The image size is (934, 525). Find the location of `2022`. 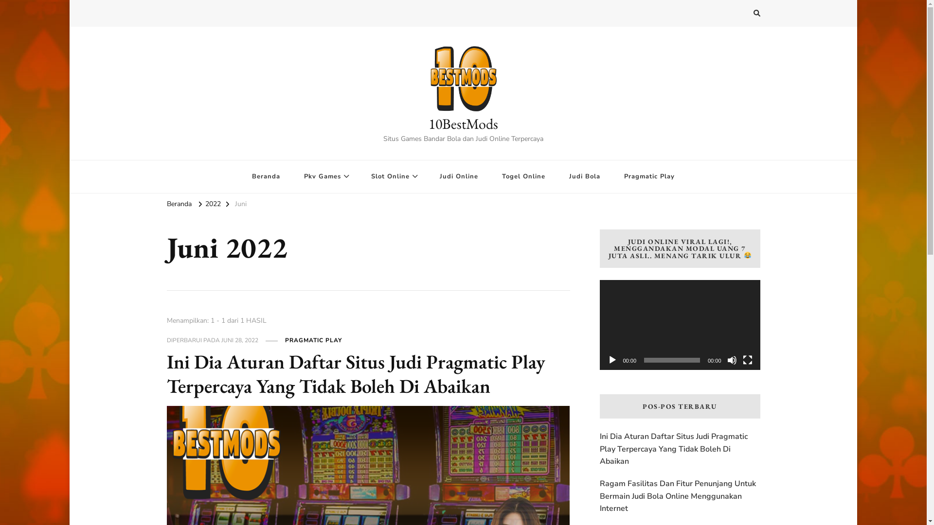

2022 is located at coordinates (213, 205).